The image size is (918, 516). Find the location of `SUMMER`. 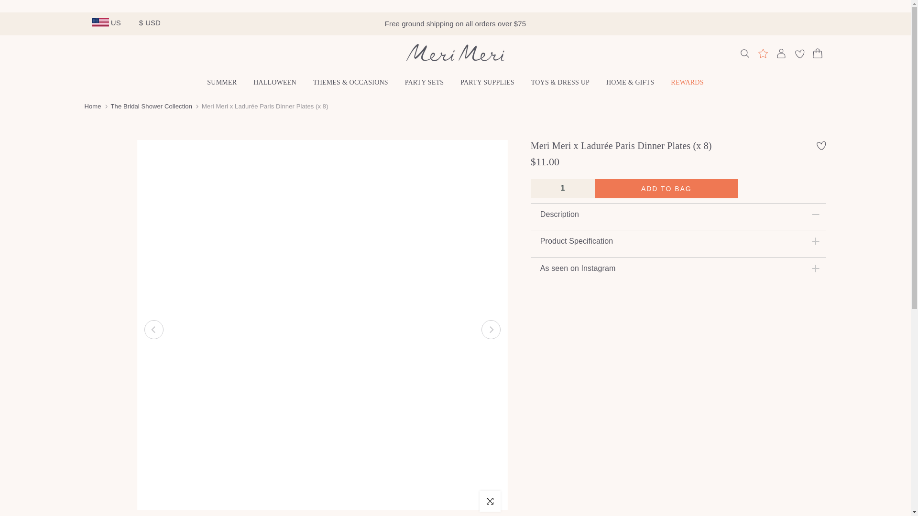

SUMMER is located at coordinates (222, 82).